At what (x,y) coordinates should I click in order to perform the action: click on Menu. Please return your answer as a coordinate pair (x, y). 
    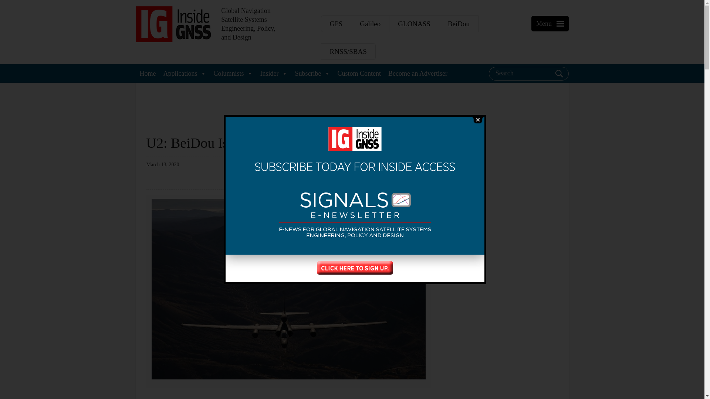
    Looking at the image, I should click on (561, 24).